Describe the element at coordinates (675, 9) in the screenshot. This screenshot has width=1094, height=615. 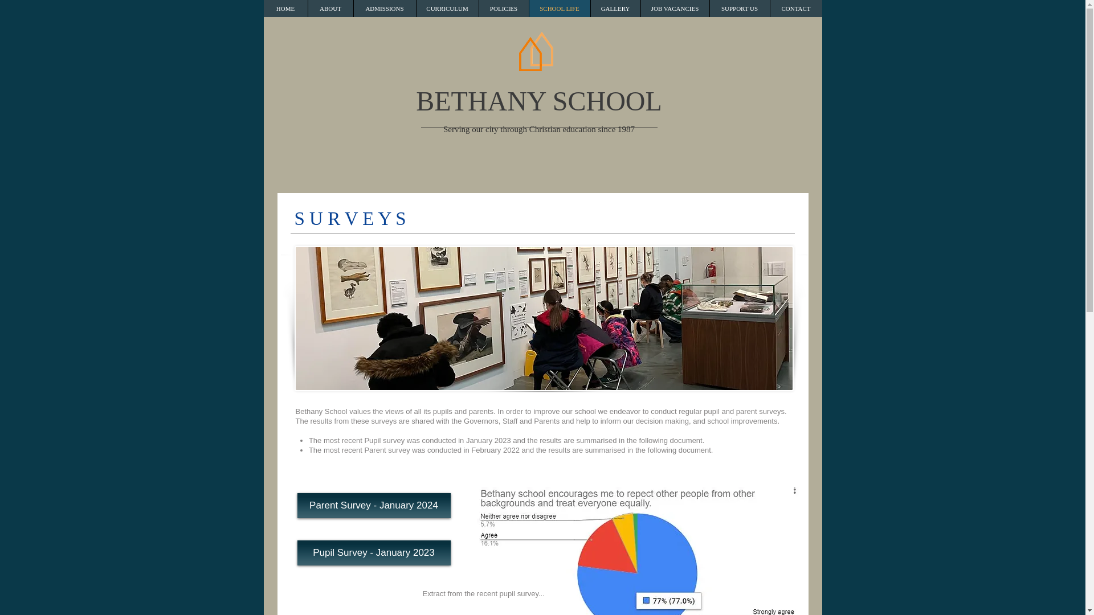
I see `JOB VACANCIES` at that location.